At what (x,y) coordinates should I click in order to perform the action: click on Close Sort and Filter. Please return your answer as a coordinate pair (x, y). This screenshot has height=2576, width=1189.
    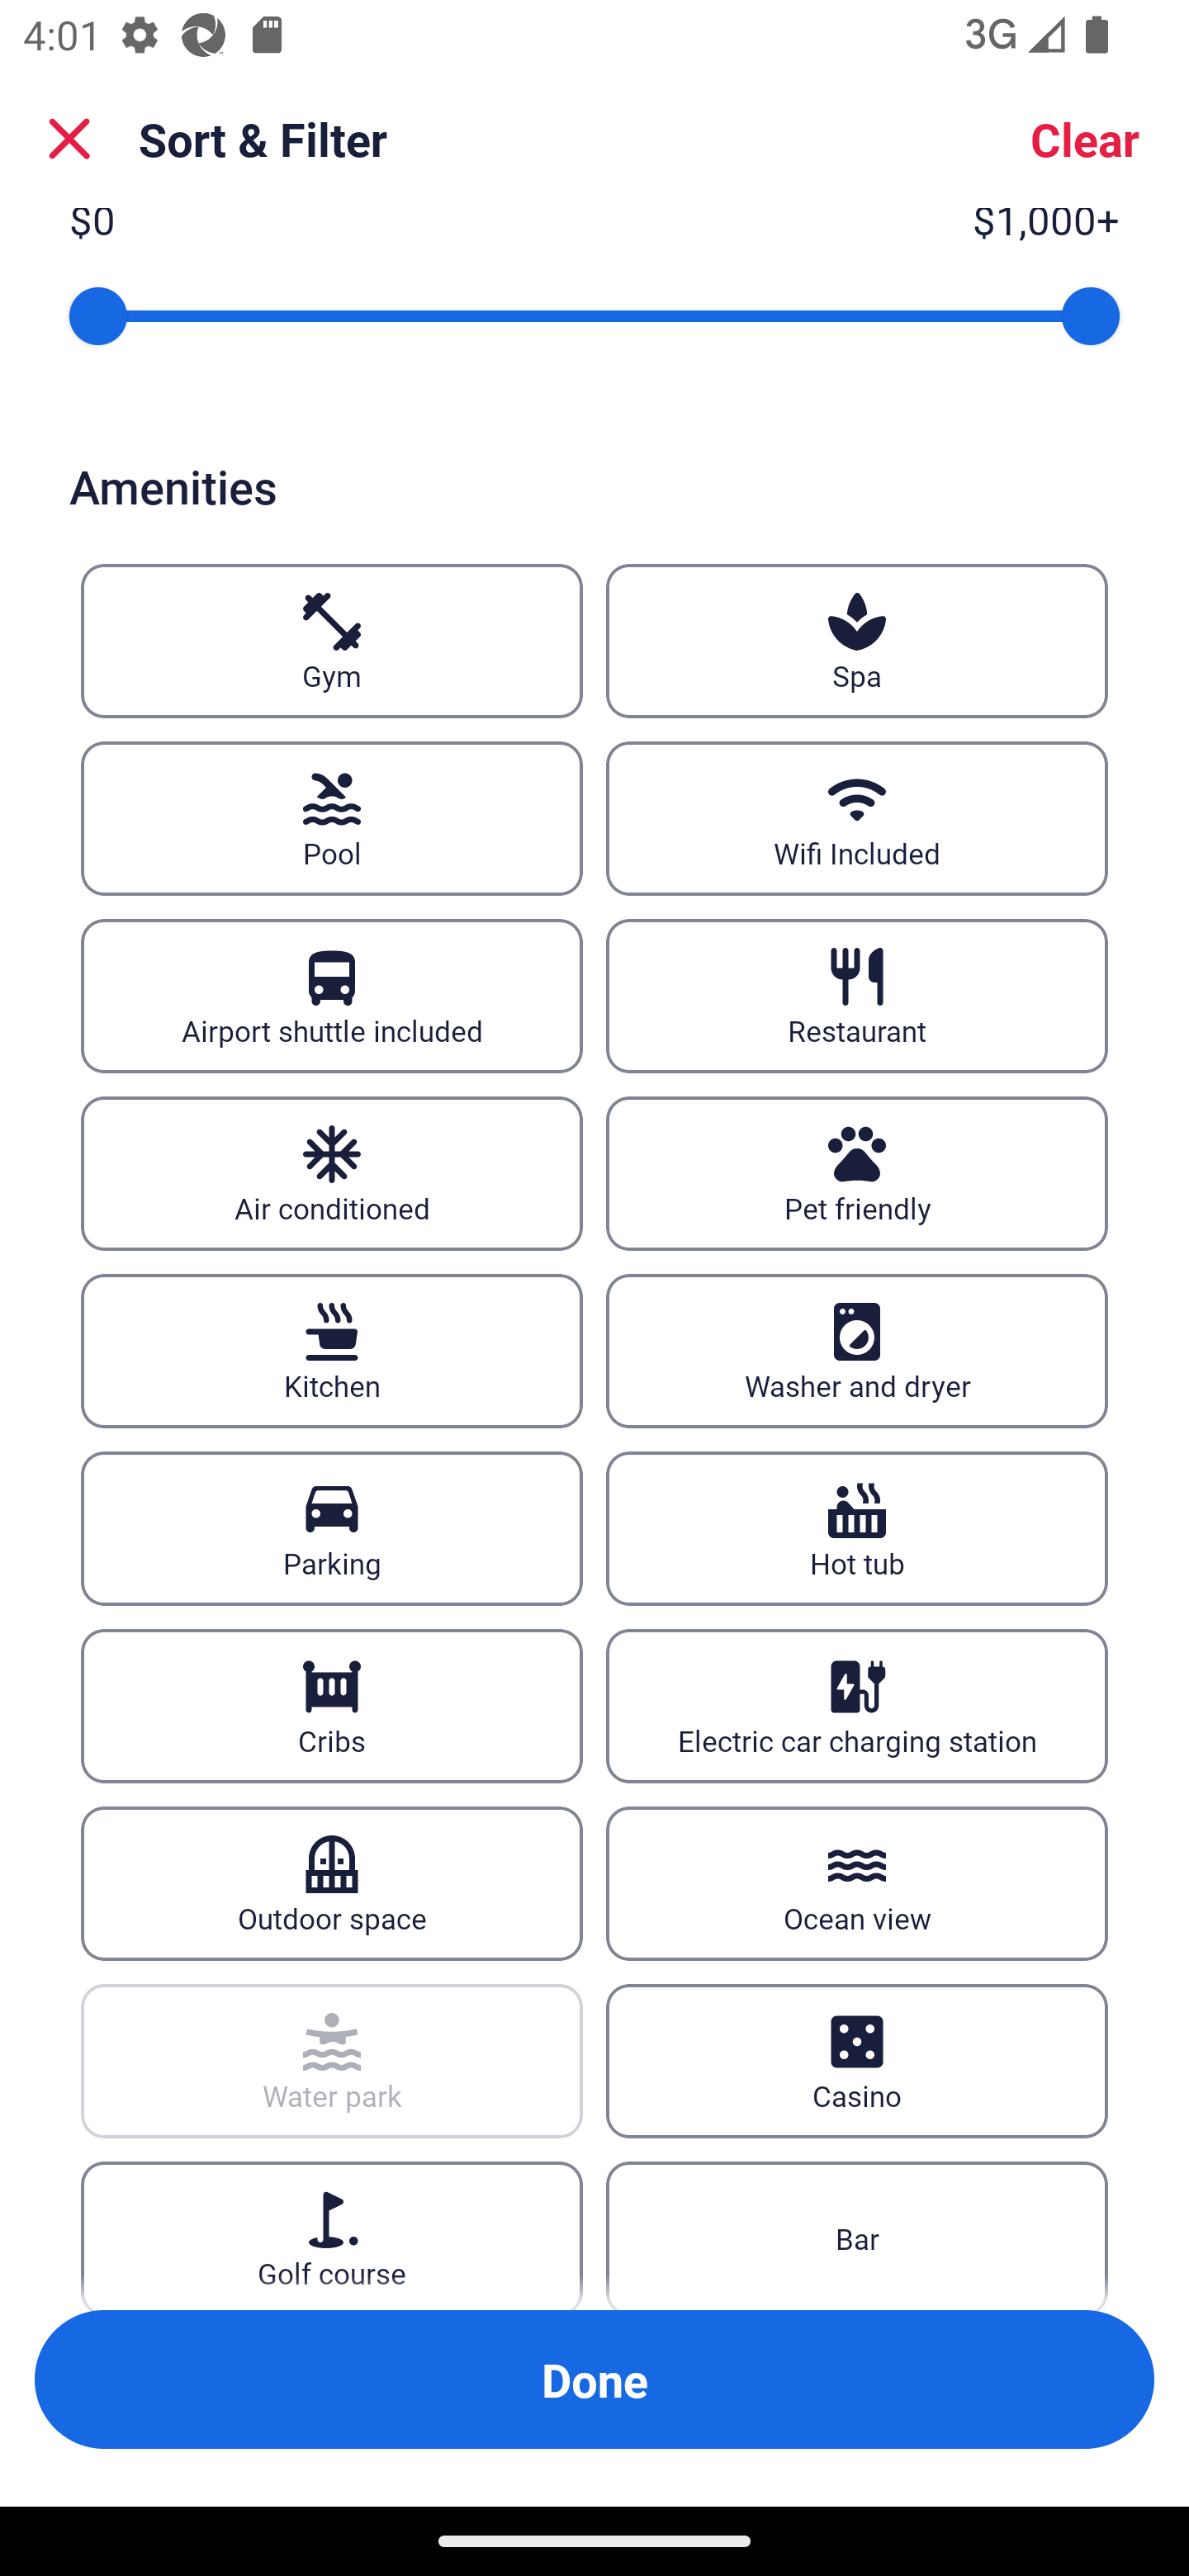
    Looking at the image, I should click on (69, 139).